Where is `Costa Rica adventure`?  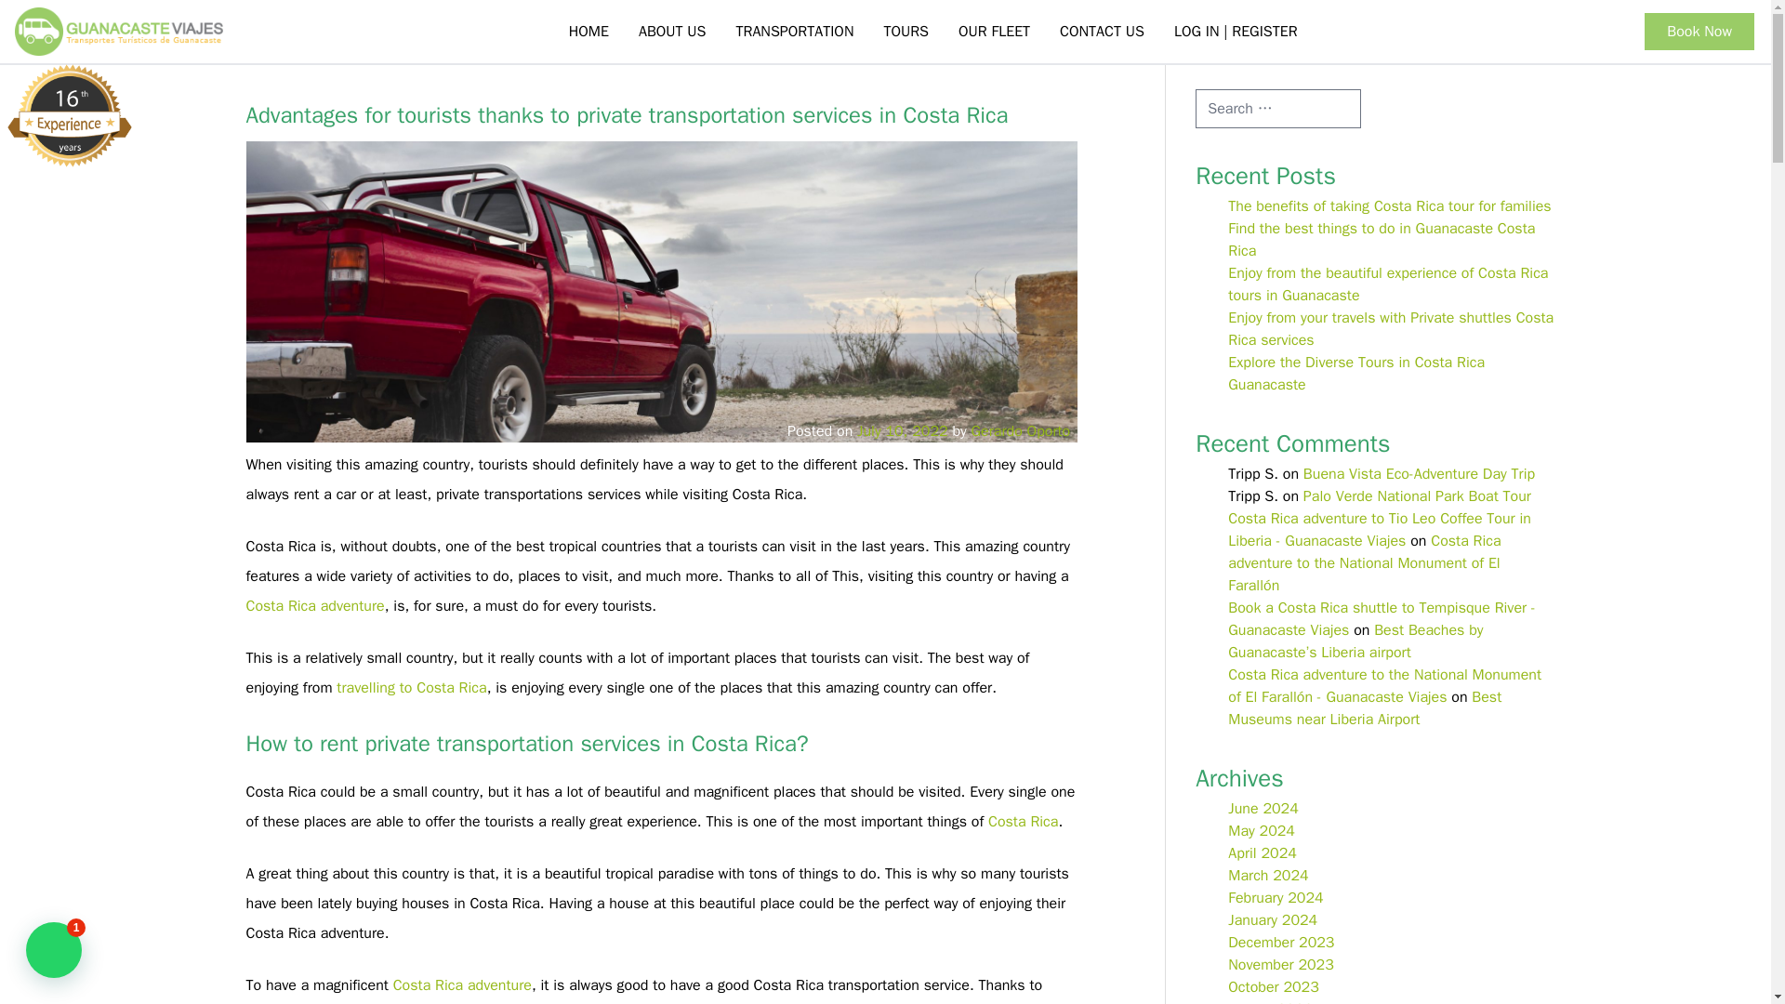
Costa Rica adventure is located at coordinates (462, 985).